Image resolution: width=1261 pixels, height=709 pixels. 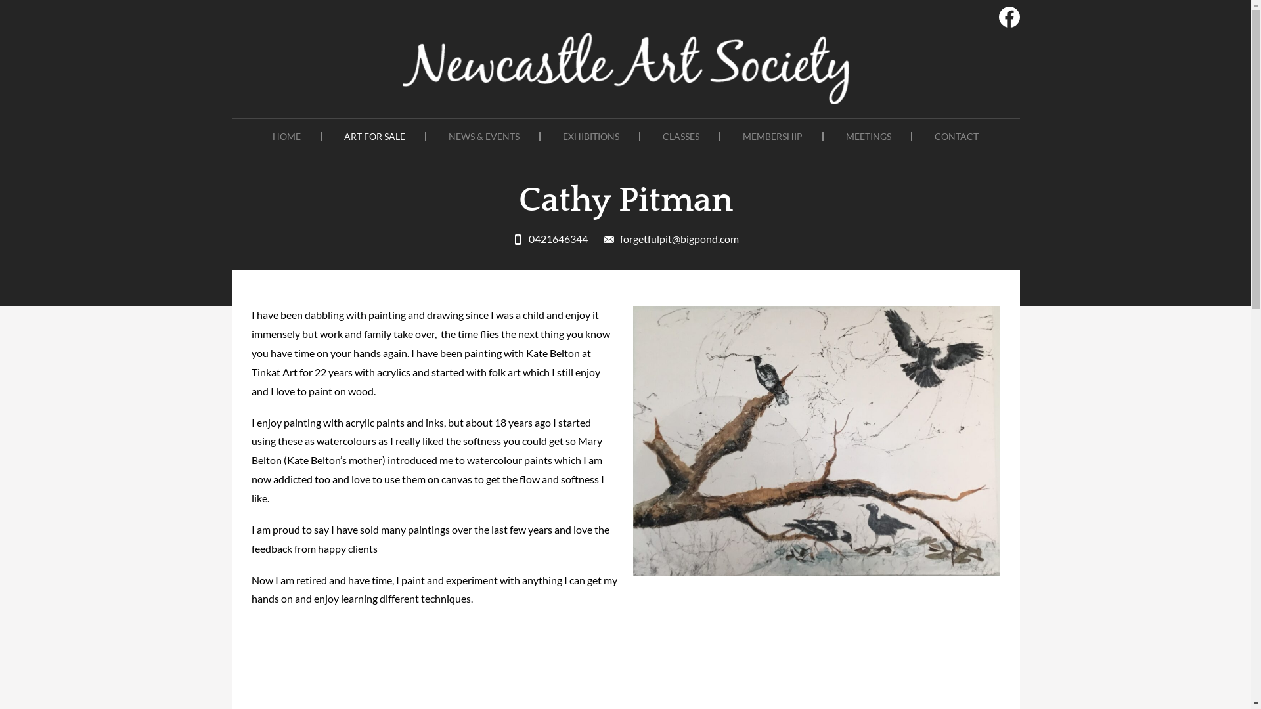 What do you see at coordinates (774, 137) in the screenshot?
I see `MEMBERSHIP` at bounding box center [774, 137].